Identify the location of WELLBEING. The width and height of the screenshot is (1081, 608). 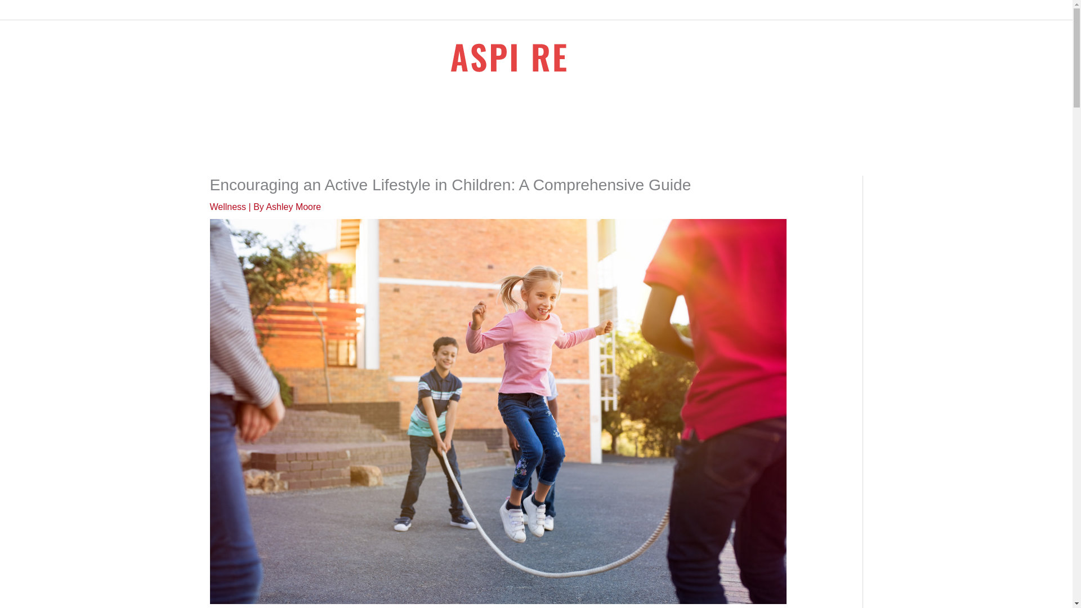
(597, 122).